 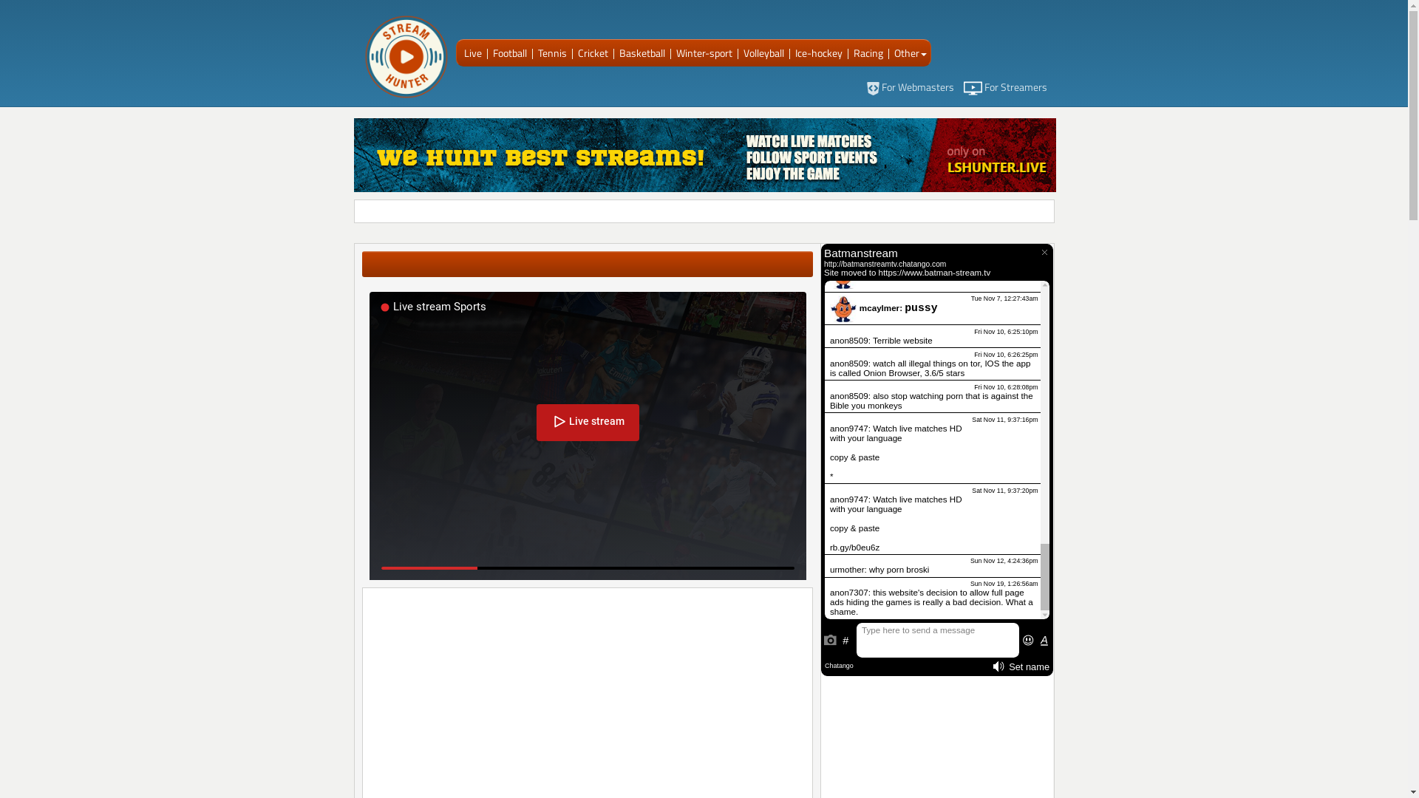 I want to click on Racing, so click(x=866, y=53).